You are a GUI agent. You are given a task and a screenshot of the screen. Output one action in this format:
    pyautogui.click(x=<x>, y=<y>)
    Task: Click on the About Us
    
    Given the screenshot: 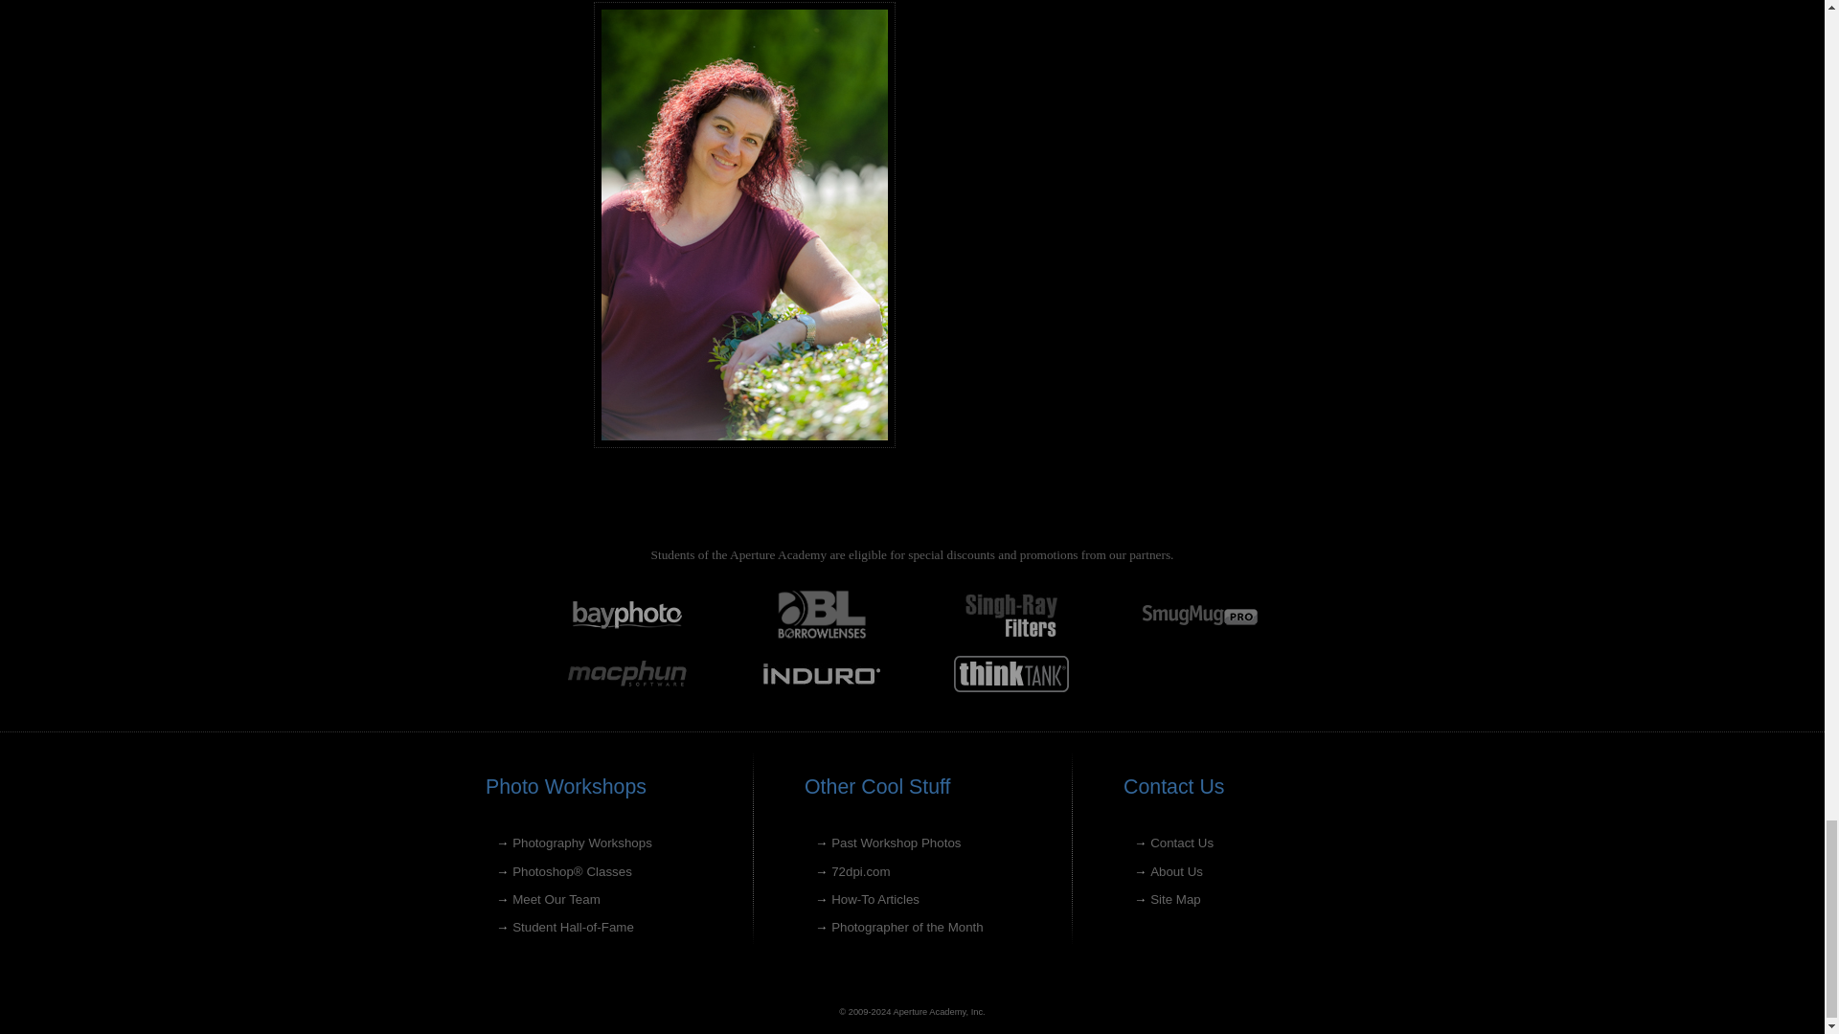 What is the action you would take?
    pyautogui.click(x=1176, y=871)
    